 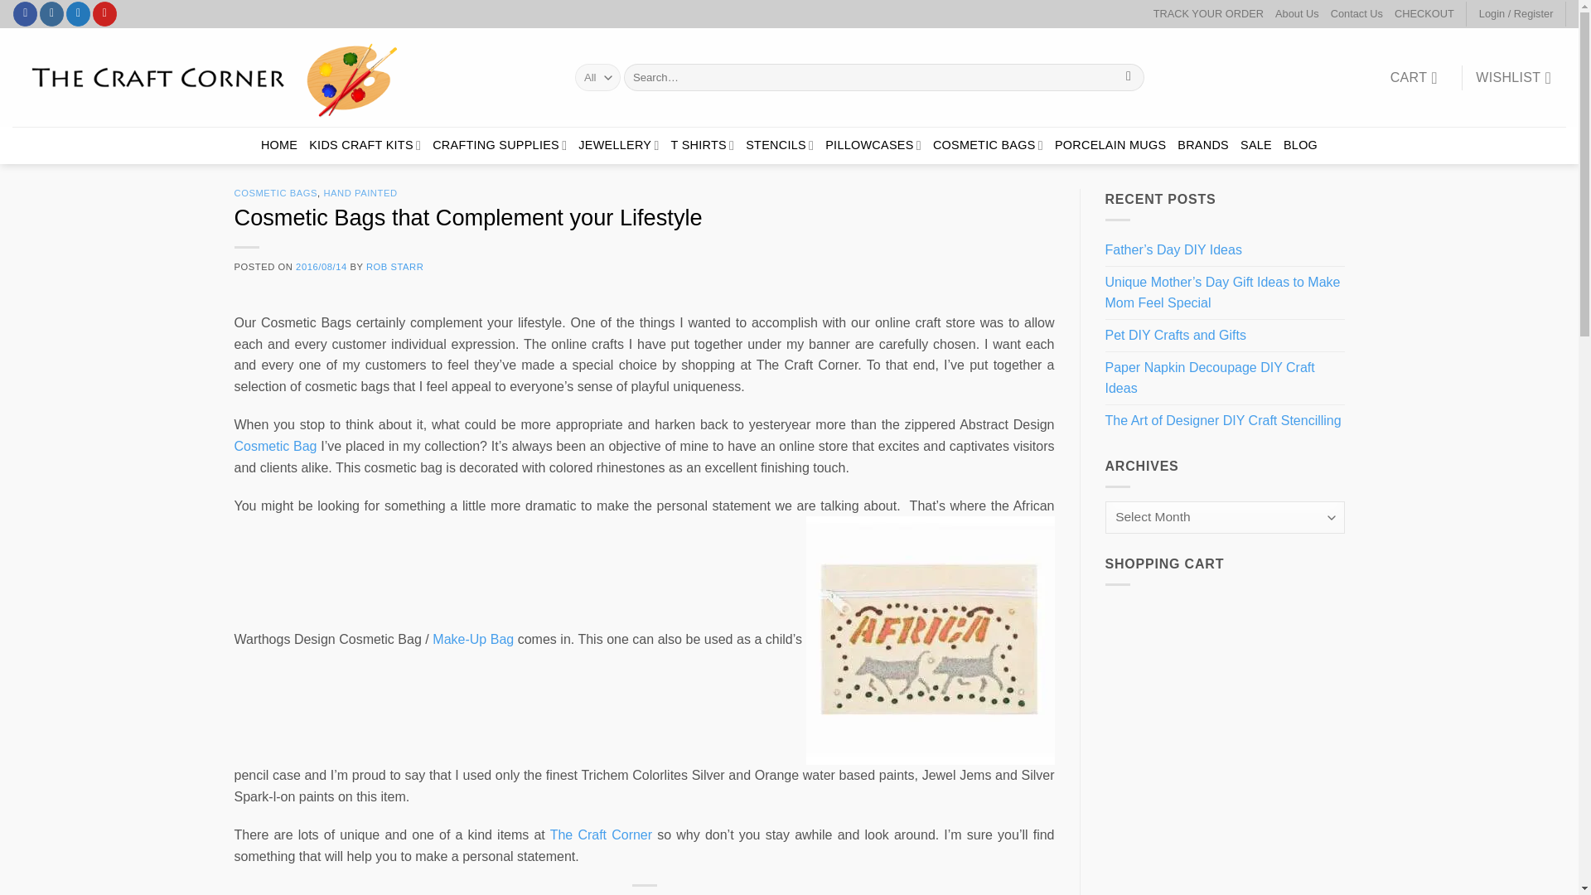 I want to click on Cart, so click(x=1419, y=78).